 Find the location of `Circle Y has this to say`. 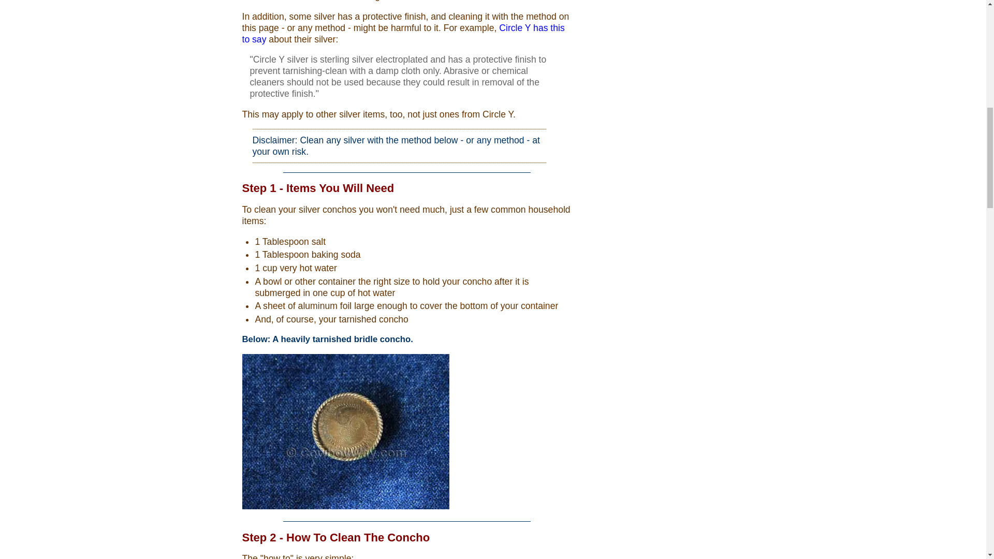

Circle Y has this to say is located at coordinates (403, 34).